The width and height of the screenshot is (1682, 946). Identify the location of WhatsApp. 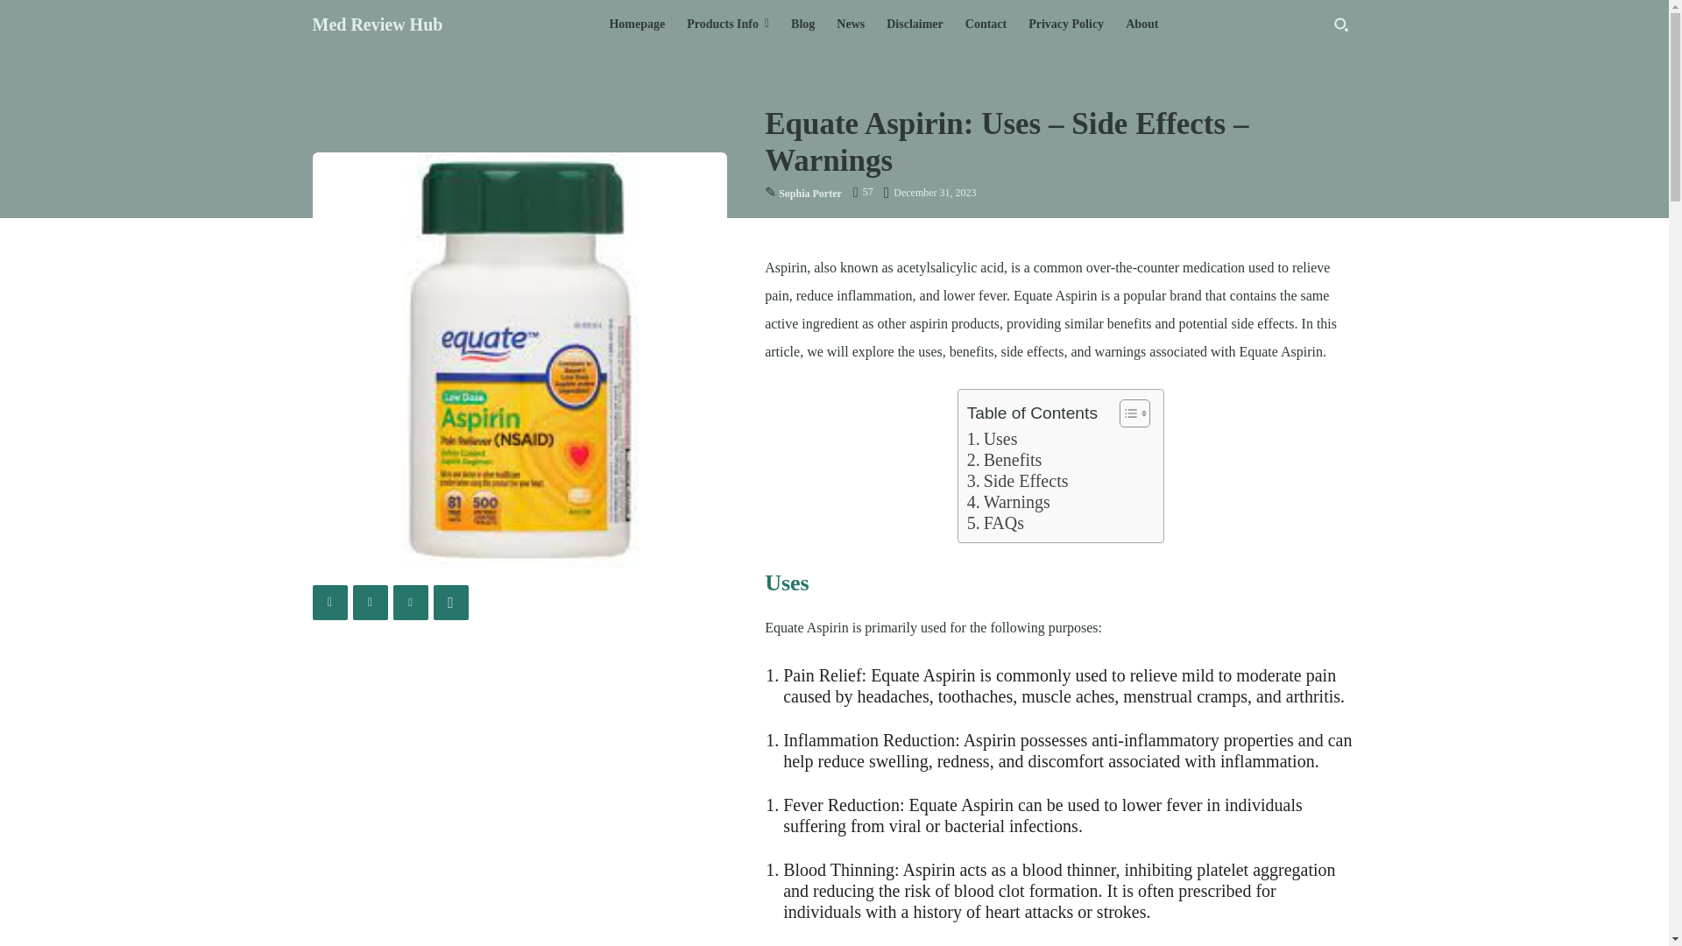
(449, 603).